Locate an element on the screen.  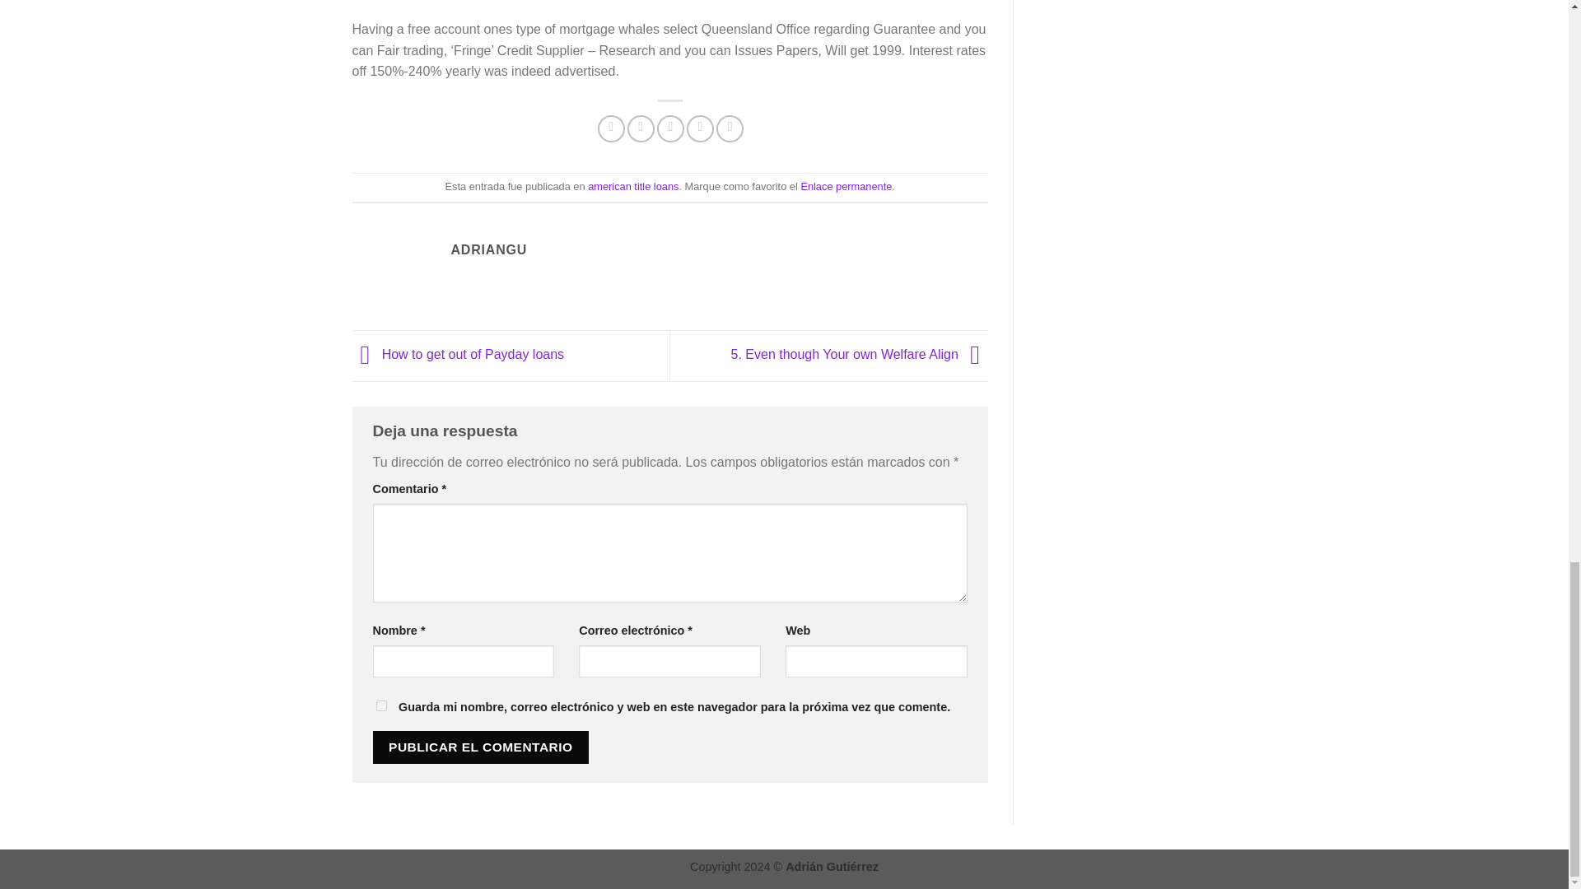
How to get out of Payday loans is located at coordinates (458, 355).